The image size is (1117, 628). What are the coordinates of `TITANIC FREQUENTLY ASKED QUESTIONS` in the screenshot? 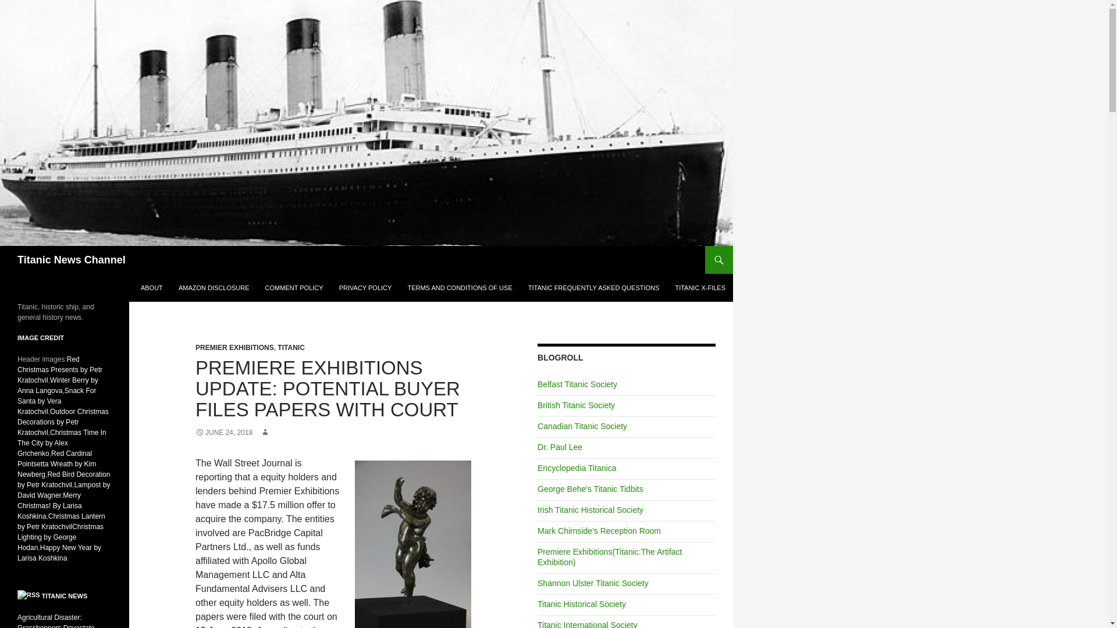 It's located at (594, 287).